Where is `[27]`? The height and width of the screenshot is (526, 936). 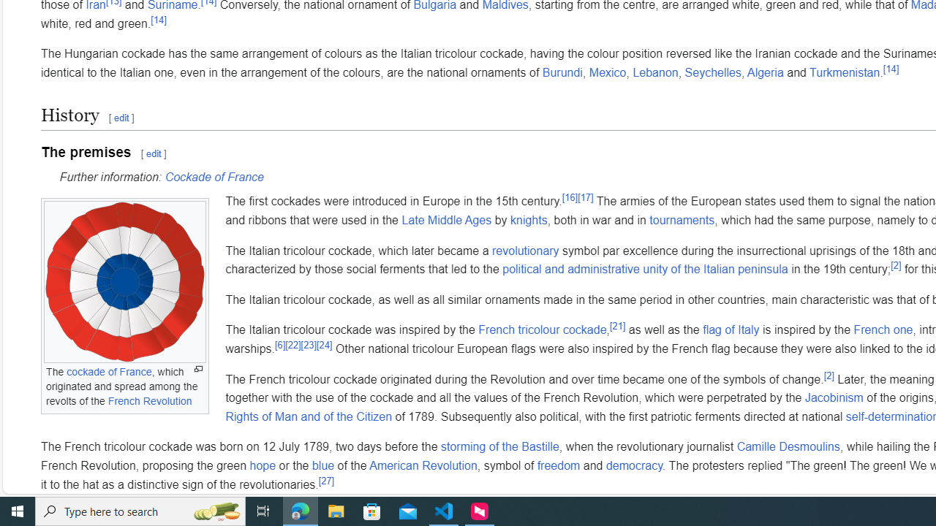 [27] is located at coordinates (326, 481).